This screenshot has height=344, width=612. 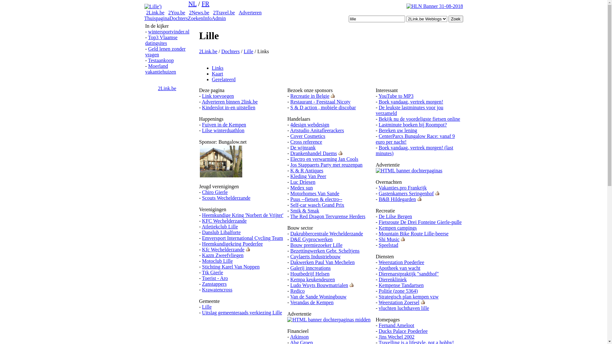 What do you see at coordinates (219, 18) in the screenshot?
I see `Admin` at bounding box center [219, 18].